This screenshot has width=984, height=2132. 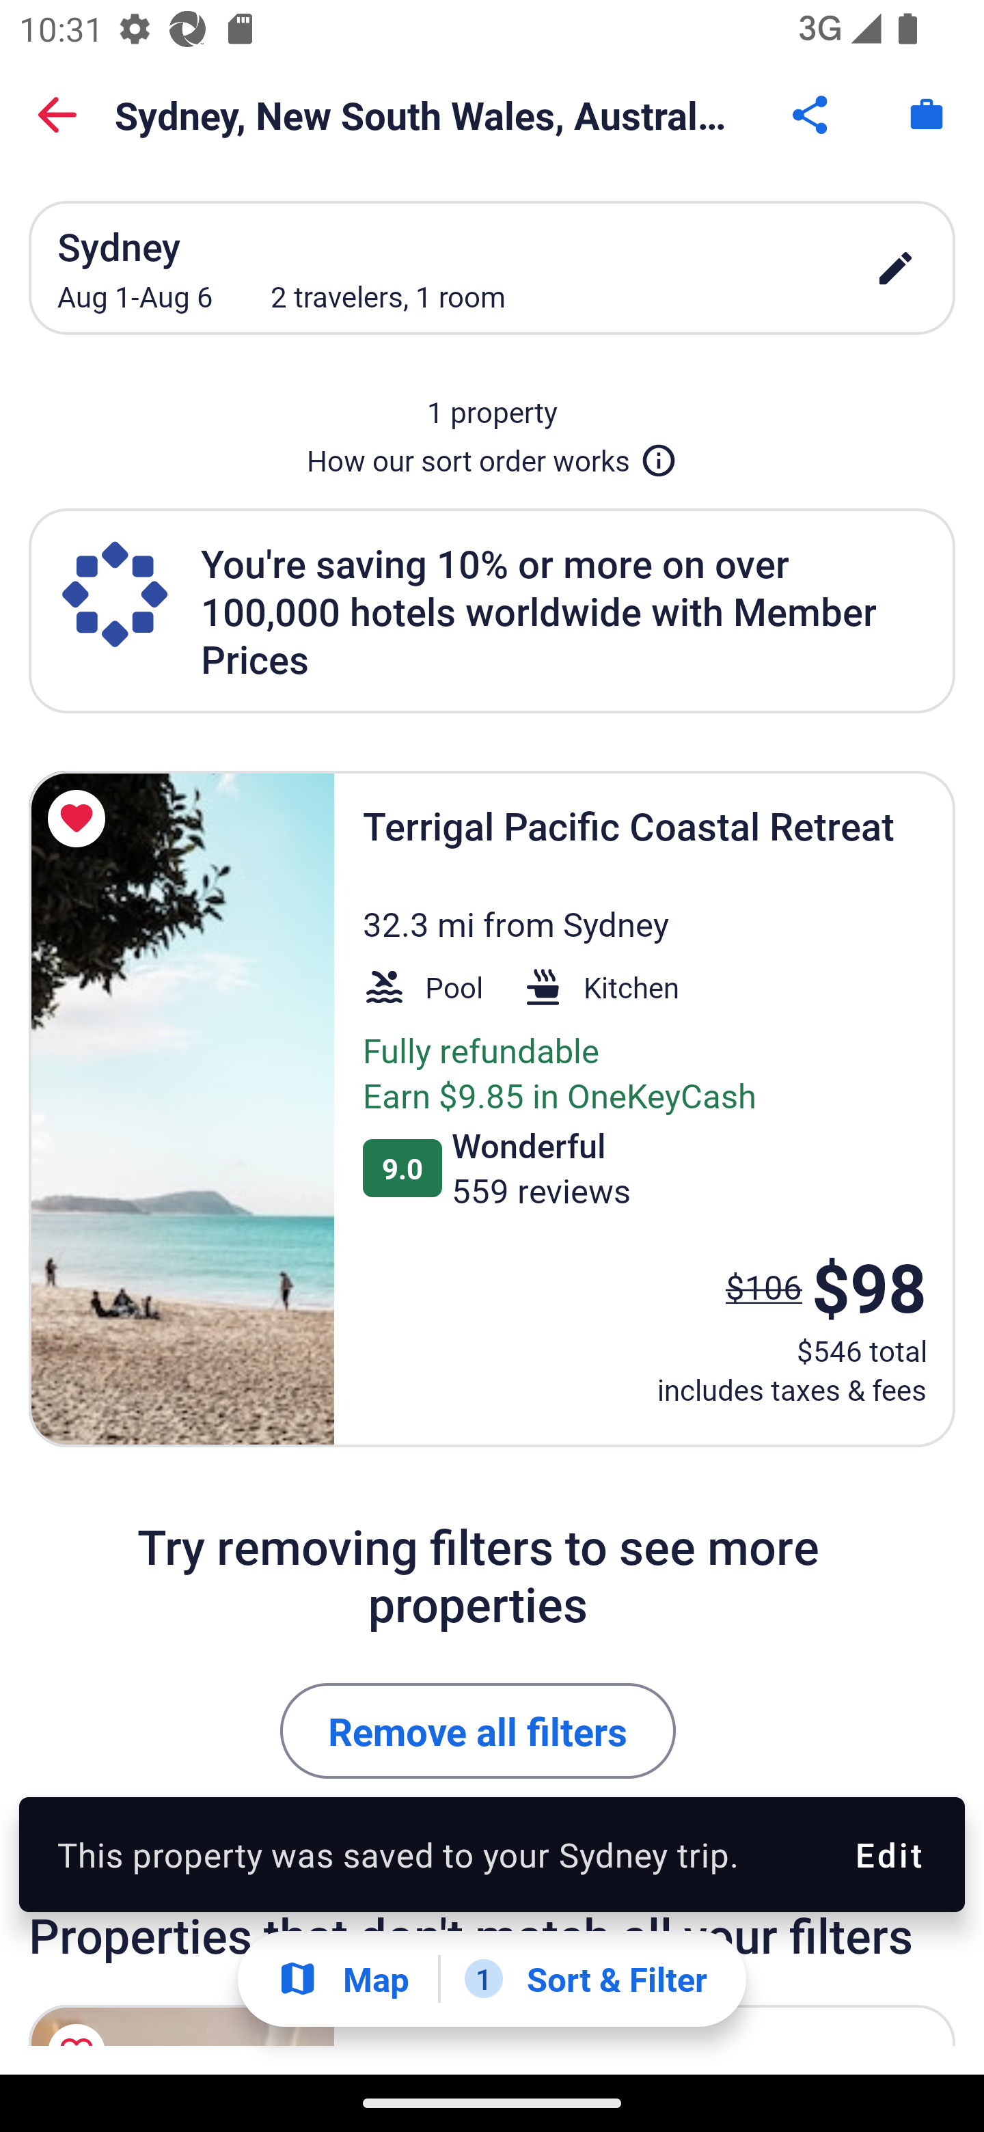 I want to click on Back, so click(x=57, y=115).